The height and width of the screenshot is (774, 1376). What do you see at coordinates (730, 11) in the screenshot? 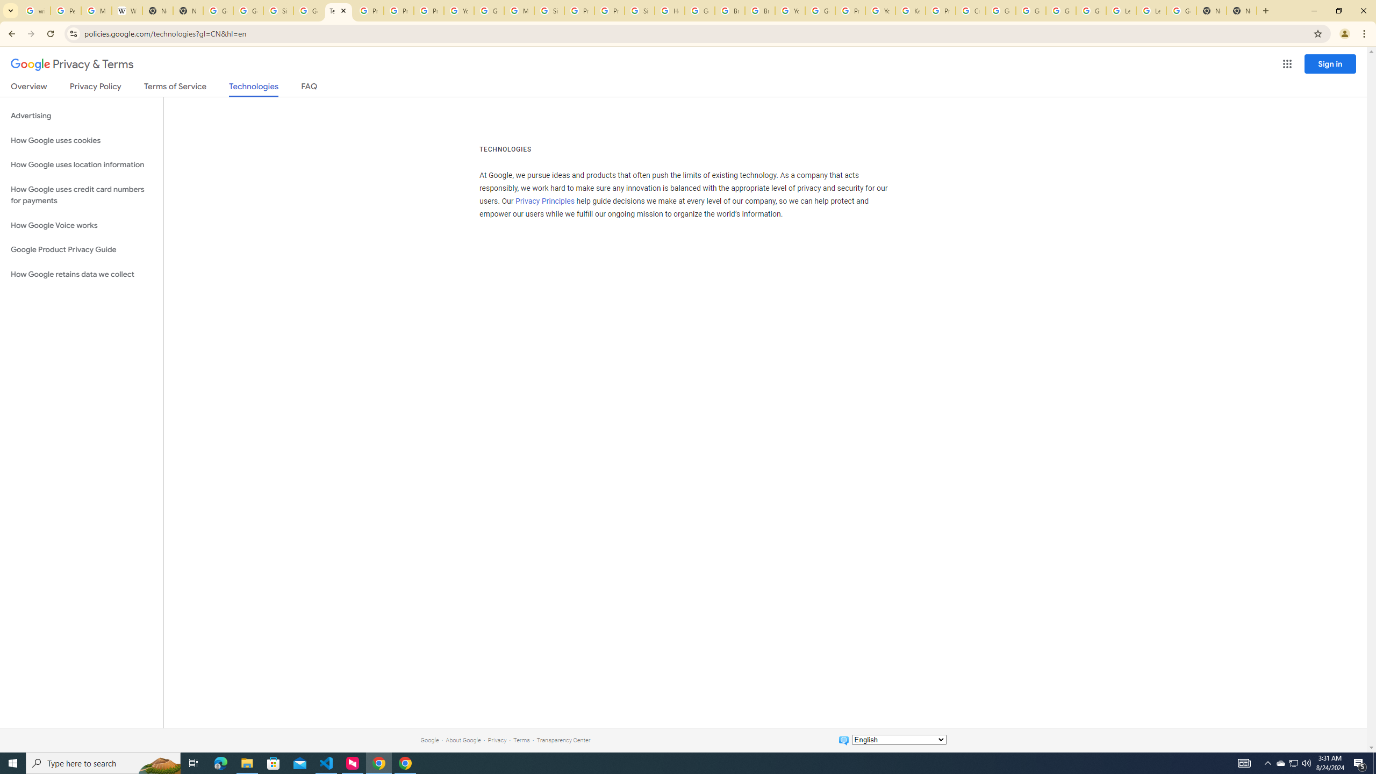
I see `Brand Resource Center` at bounding box center [730, 11].